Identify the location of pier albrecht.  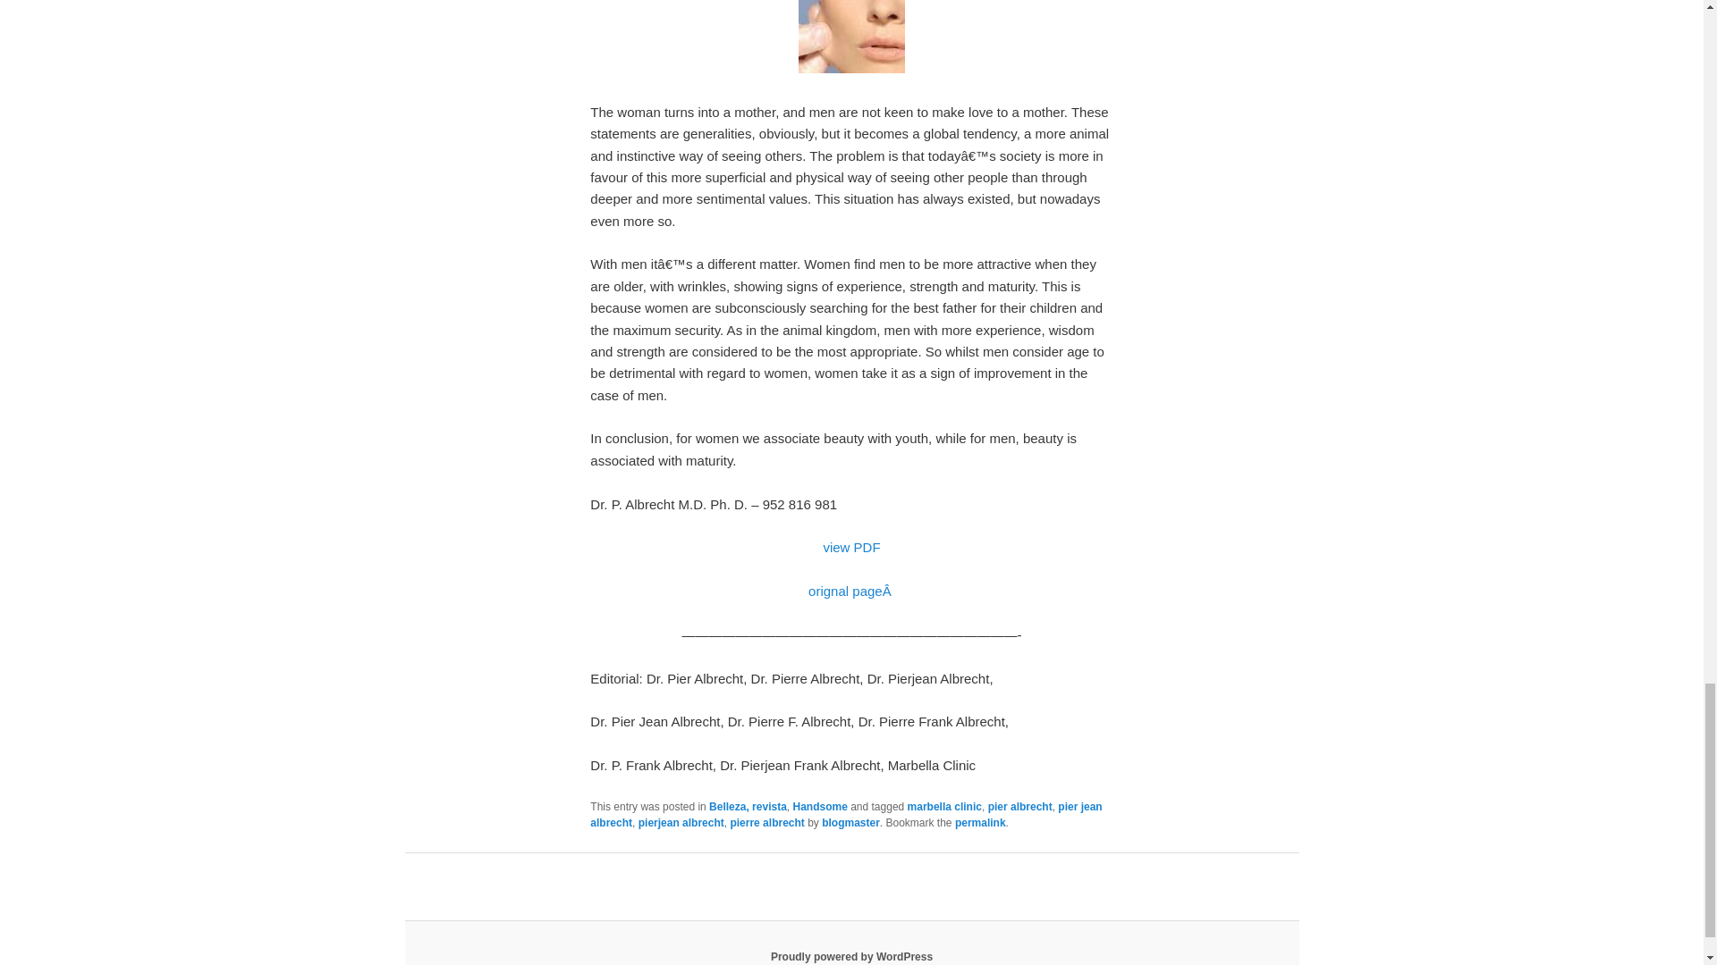
(1019, 807).